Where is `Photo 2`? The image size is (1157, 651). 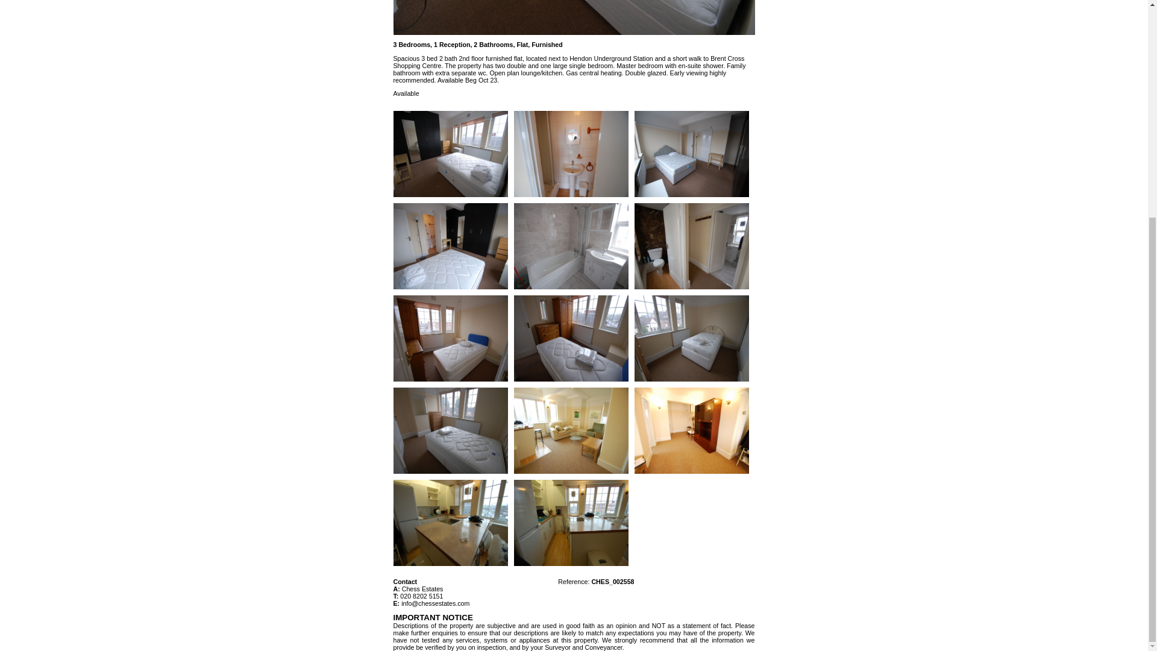 Photo 2 is located at coordinates (571, 154).